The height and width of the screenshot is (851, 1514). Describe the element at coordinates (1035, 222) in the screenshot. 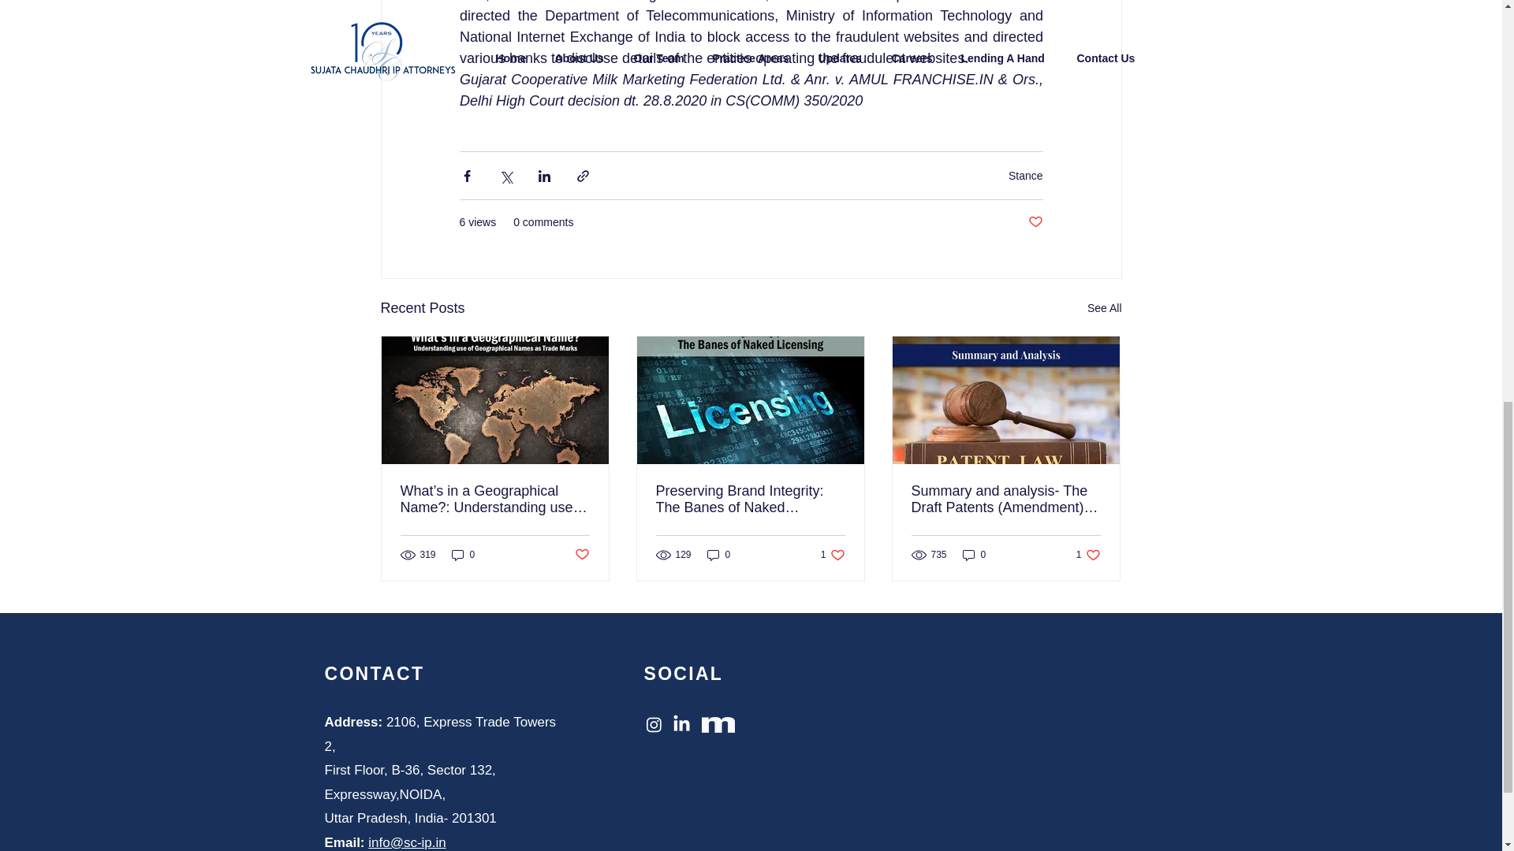

I see `Post not marked as liked` at that location.